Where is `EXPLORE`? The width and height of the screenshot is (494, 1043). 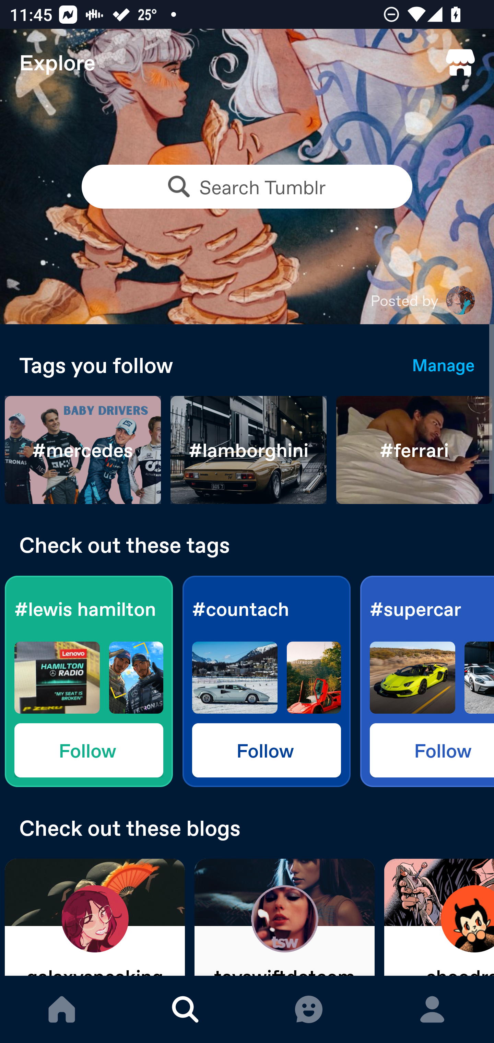
EXPLORE is located at coordinates (185, 1009).